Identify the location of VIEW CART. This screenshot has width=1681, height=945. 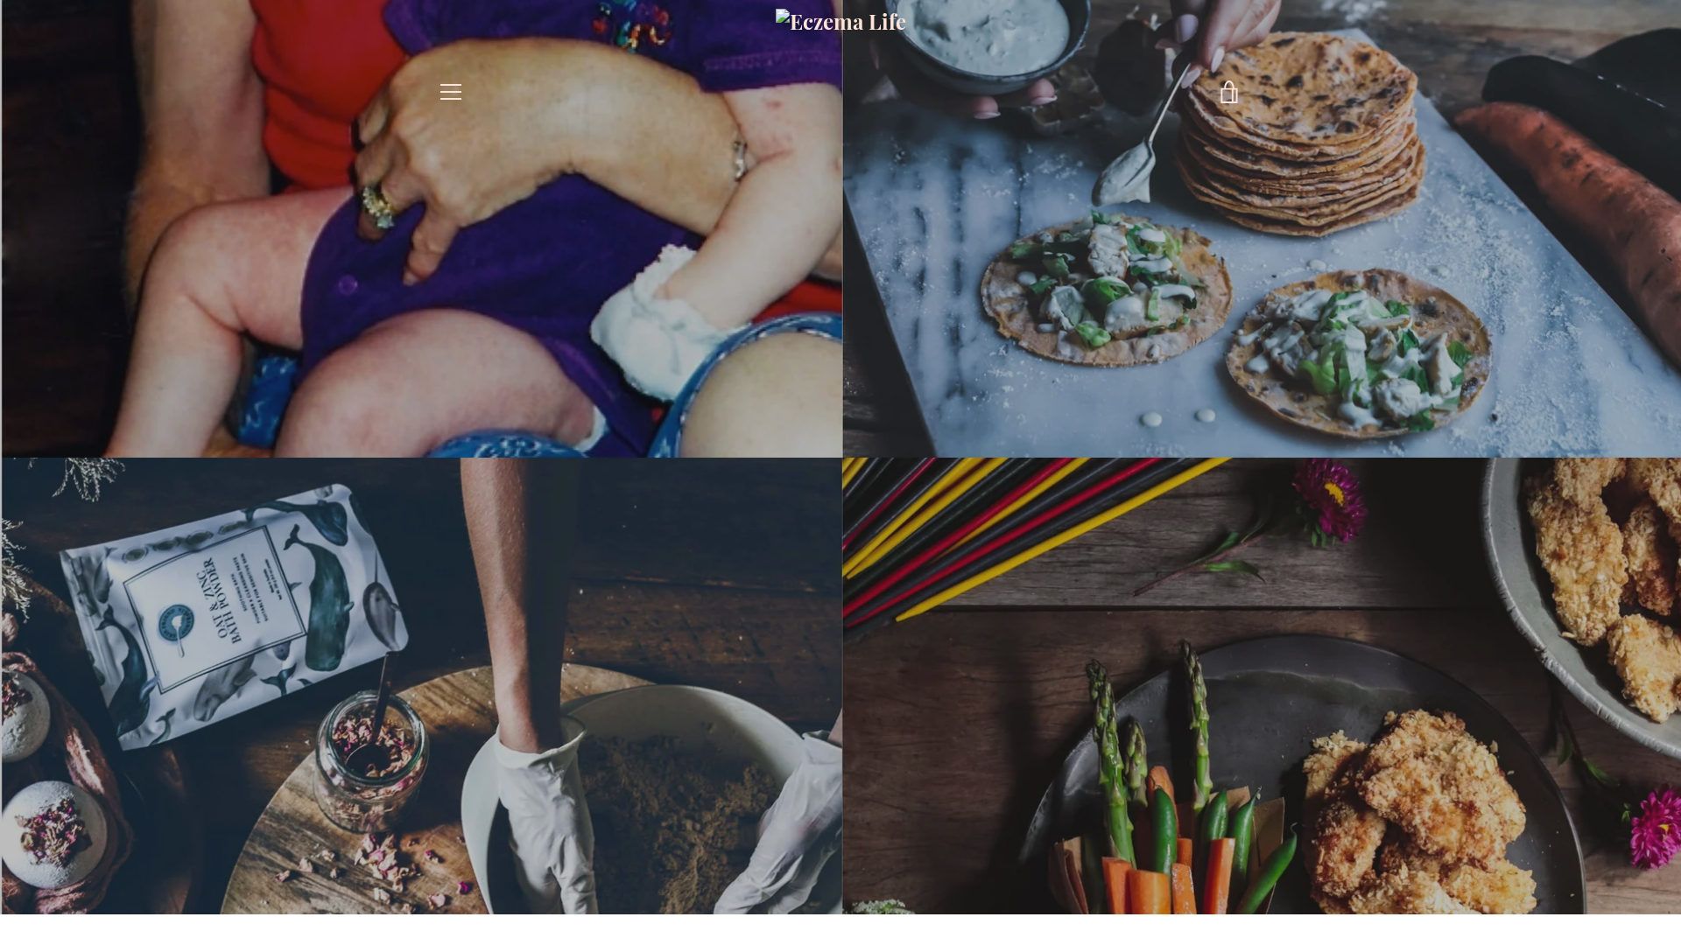
(1230, 92).